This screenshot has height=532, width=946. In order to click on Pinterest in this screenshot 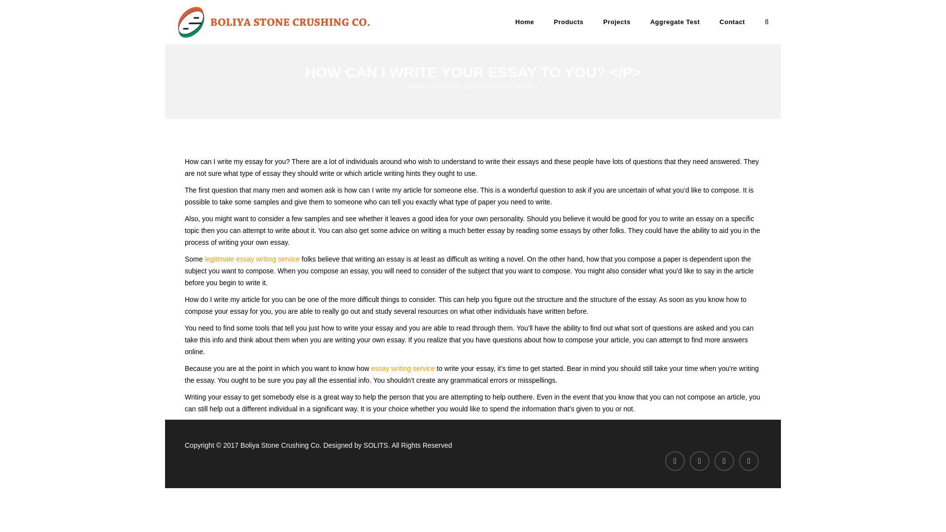, I will do `click(724, 461)`.